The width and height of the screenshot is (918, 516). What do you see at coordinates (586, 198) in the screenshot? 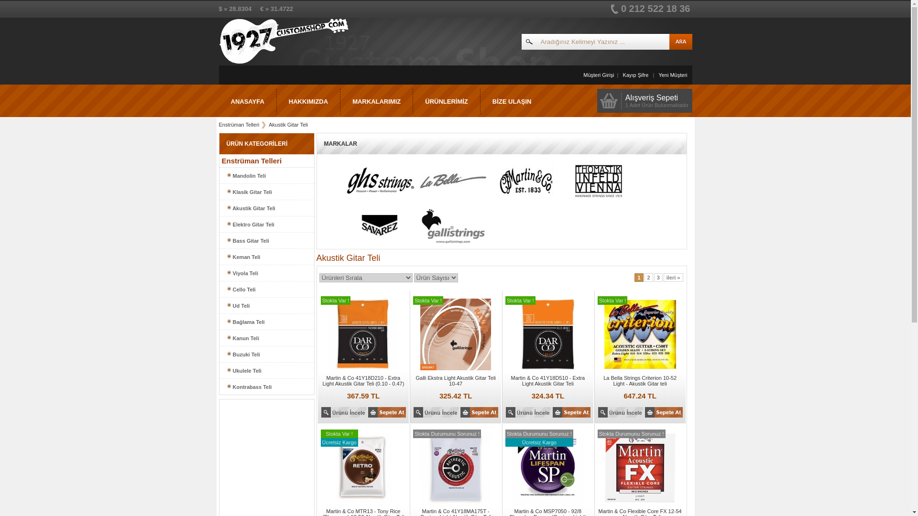
I see `Thomastik` at bounding box center [586, 198].